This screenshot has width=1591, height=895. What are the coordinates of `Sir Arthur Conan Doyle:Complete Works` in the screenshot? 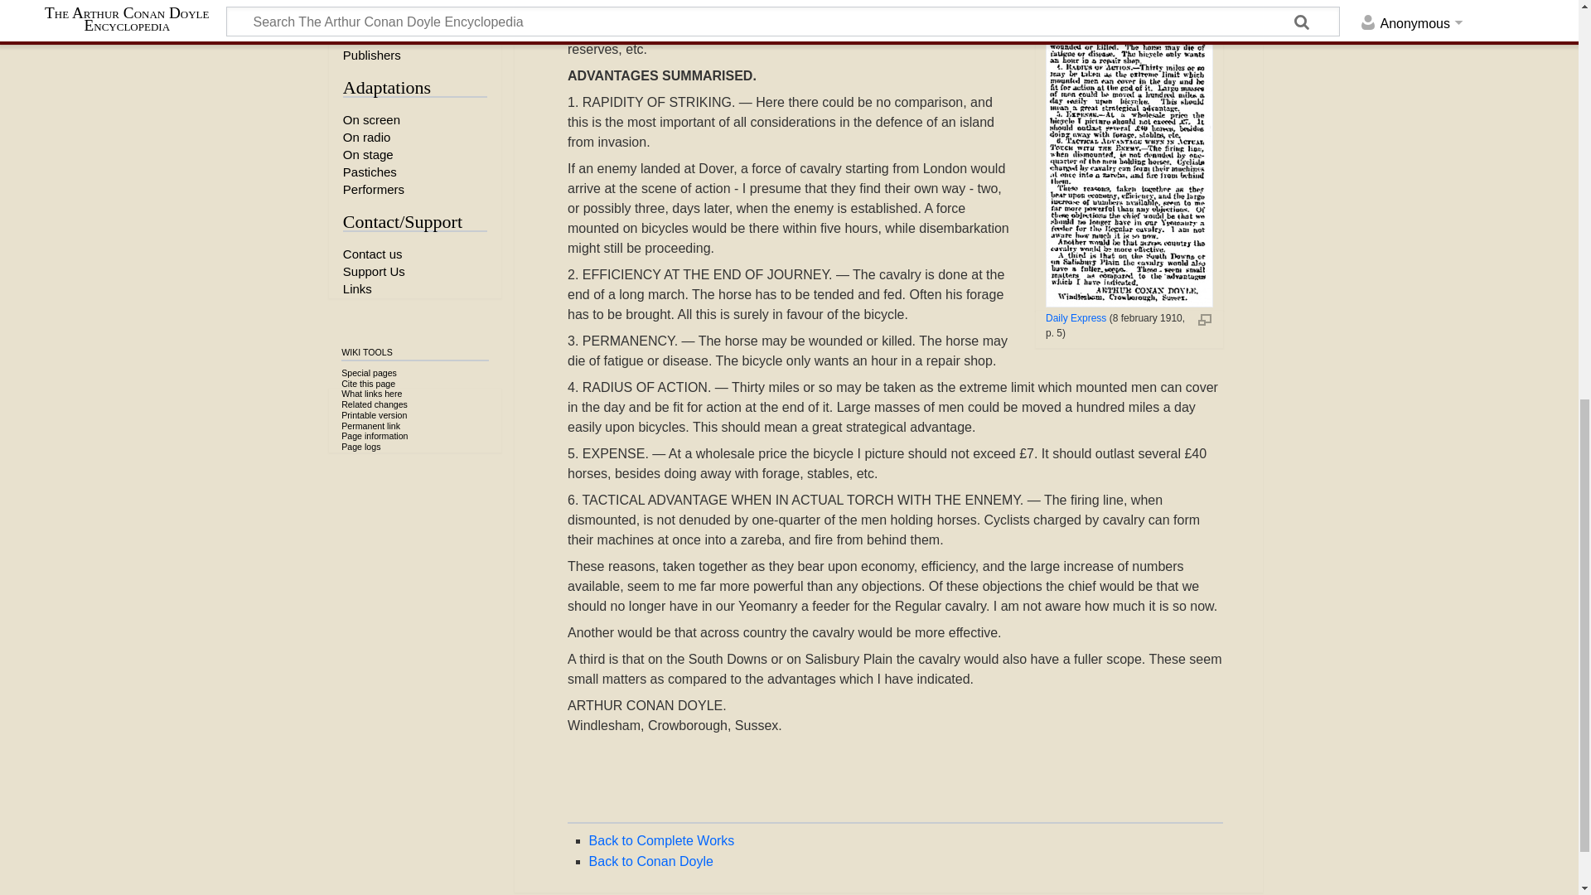 It's located at (661, 840).